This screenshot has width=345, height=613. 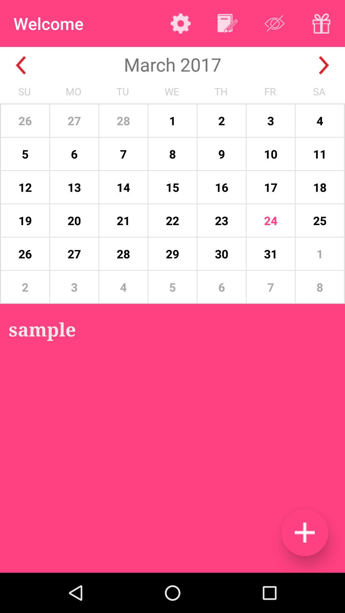 What do you see at coordinates (21, 65) in the screenshot?
I see `go to previous month` at bounding box center [21, 65].